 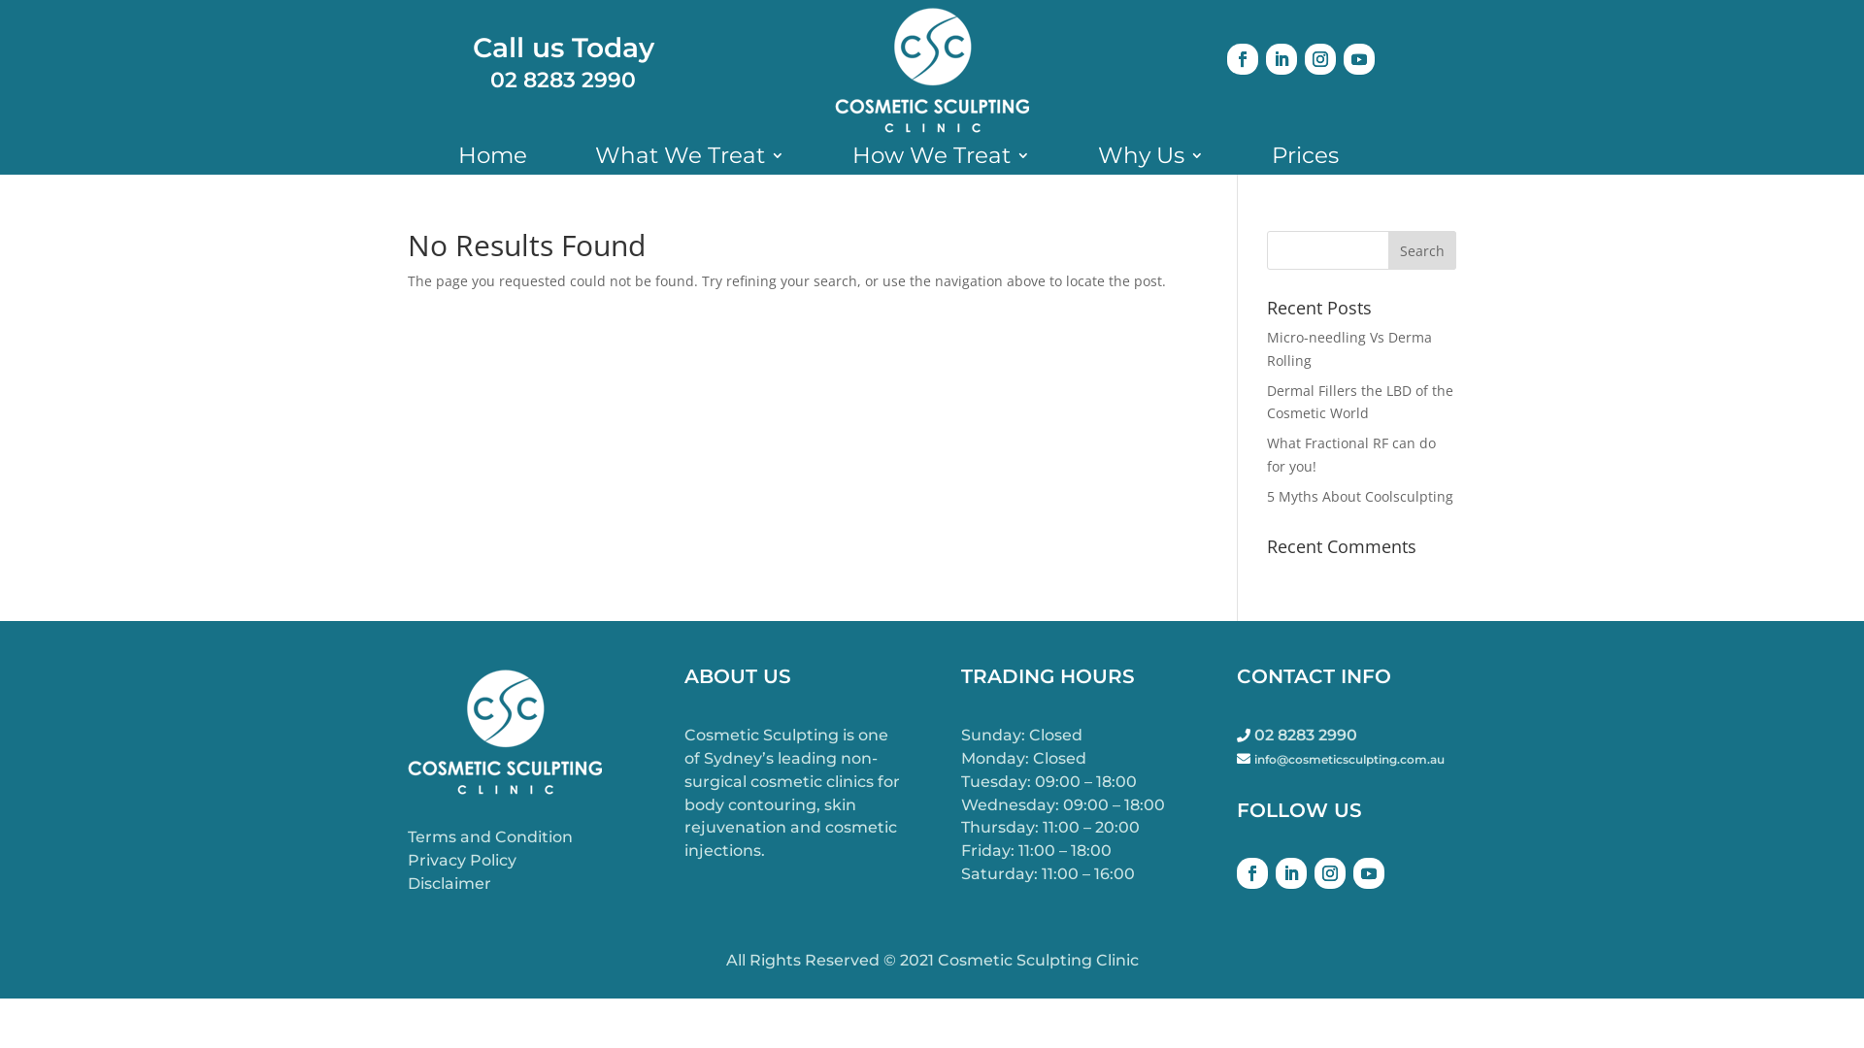 What do you see at coordinates (1149, 159) in the screenshot?
I see `Why Us` at bounding box center [1149, 159].